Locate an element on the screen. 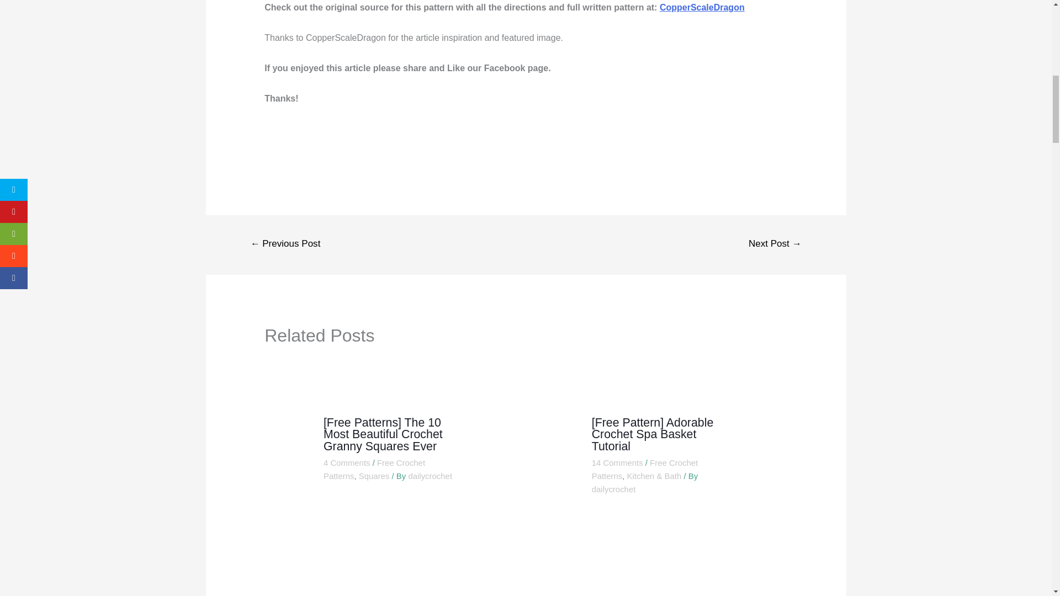  dailycrochet is located at coordinates (614, 489).